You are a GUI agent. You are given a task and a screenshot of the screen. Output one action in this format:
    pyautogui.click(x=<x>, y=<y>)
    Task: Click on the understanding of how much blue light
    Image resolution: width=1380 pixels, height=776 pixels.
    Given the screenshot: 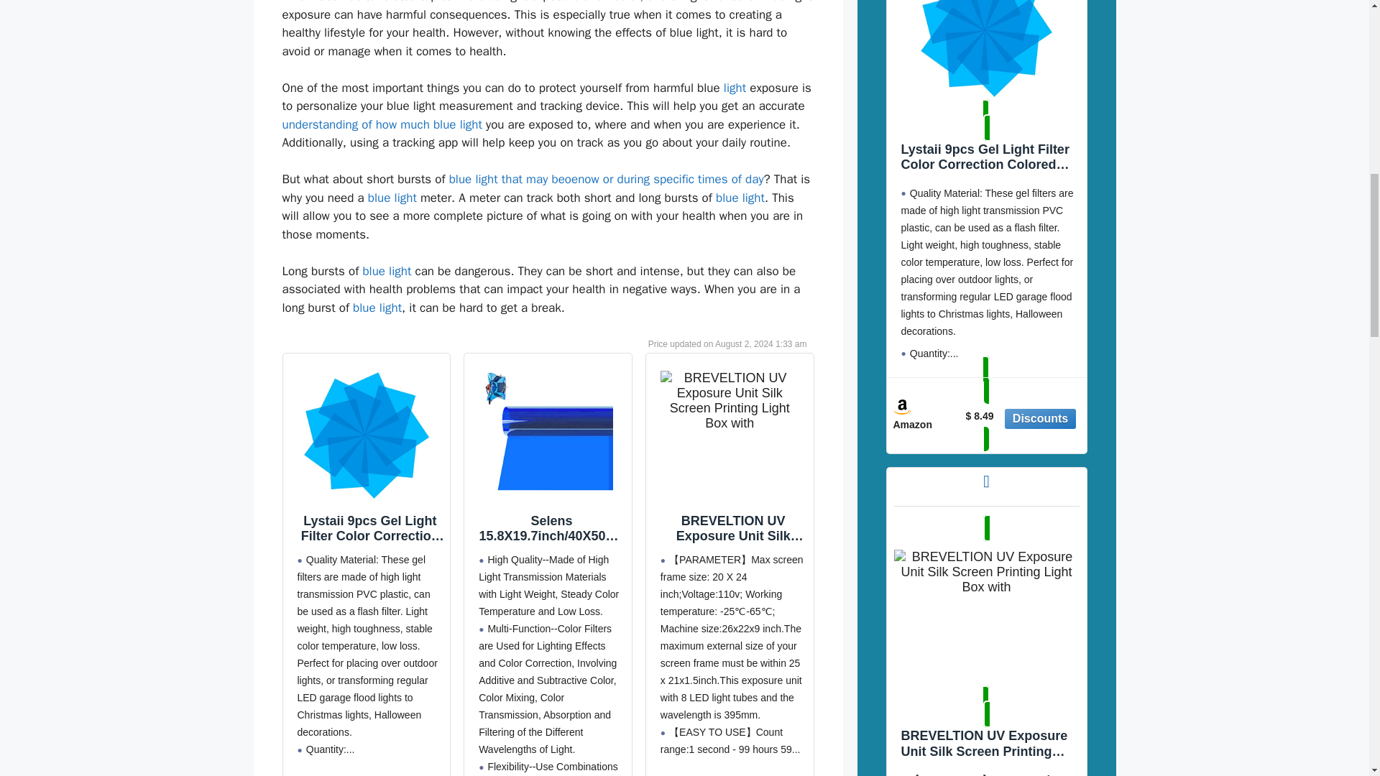 What is the action you would take?
    pyautogui.click(x=381, y=124)
    